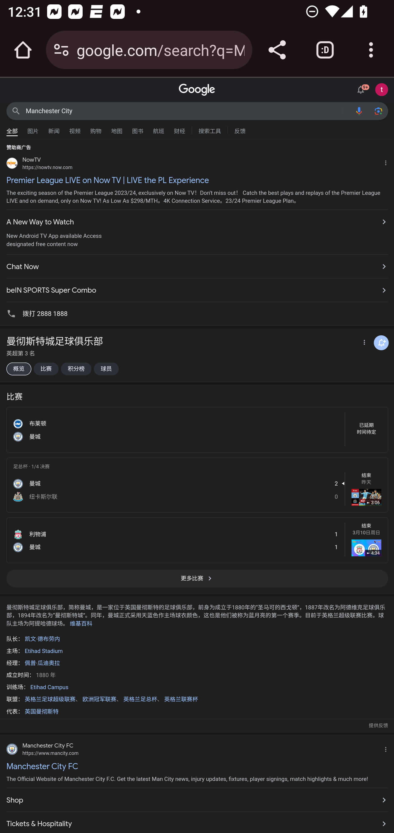 The height and width of the screenshot is (833, 394). Describe the element at coordinates (188, 111) in the screenshot. I see `Manchester City` at that location.